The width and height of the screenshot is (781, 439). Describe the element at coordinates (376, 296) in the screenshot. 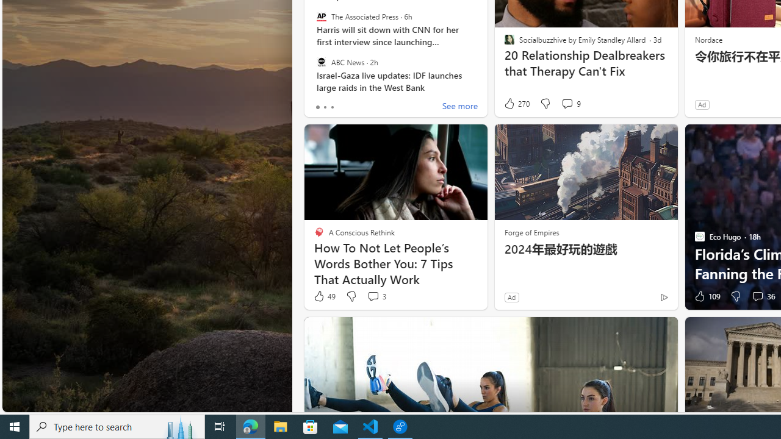

I see `View comments 3 Comment` at that location.